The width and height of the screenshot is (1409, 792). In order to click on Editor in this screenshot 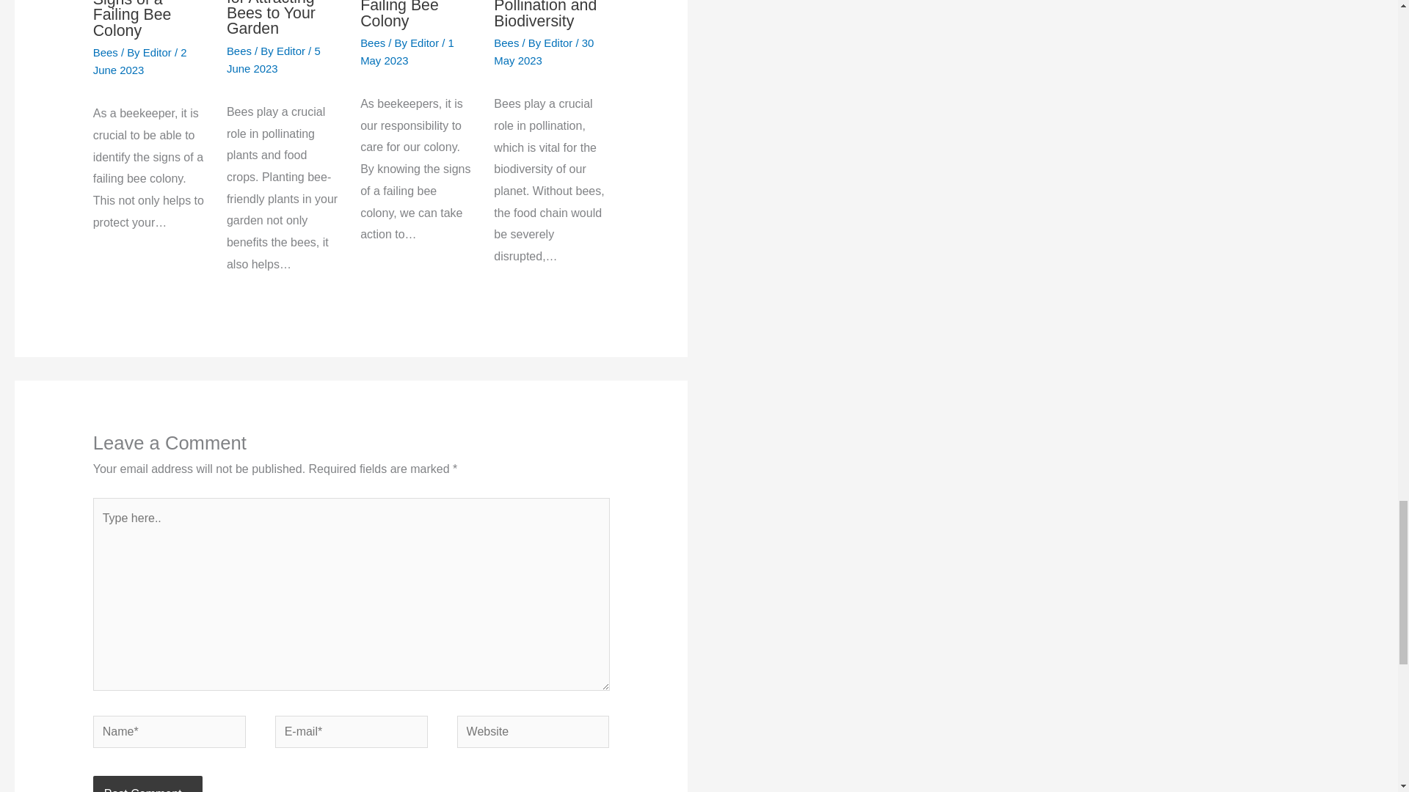, I will do `click(559, 43)`.